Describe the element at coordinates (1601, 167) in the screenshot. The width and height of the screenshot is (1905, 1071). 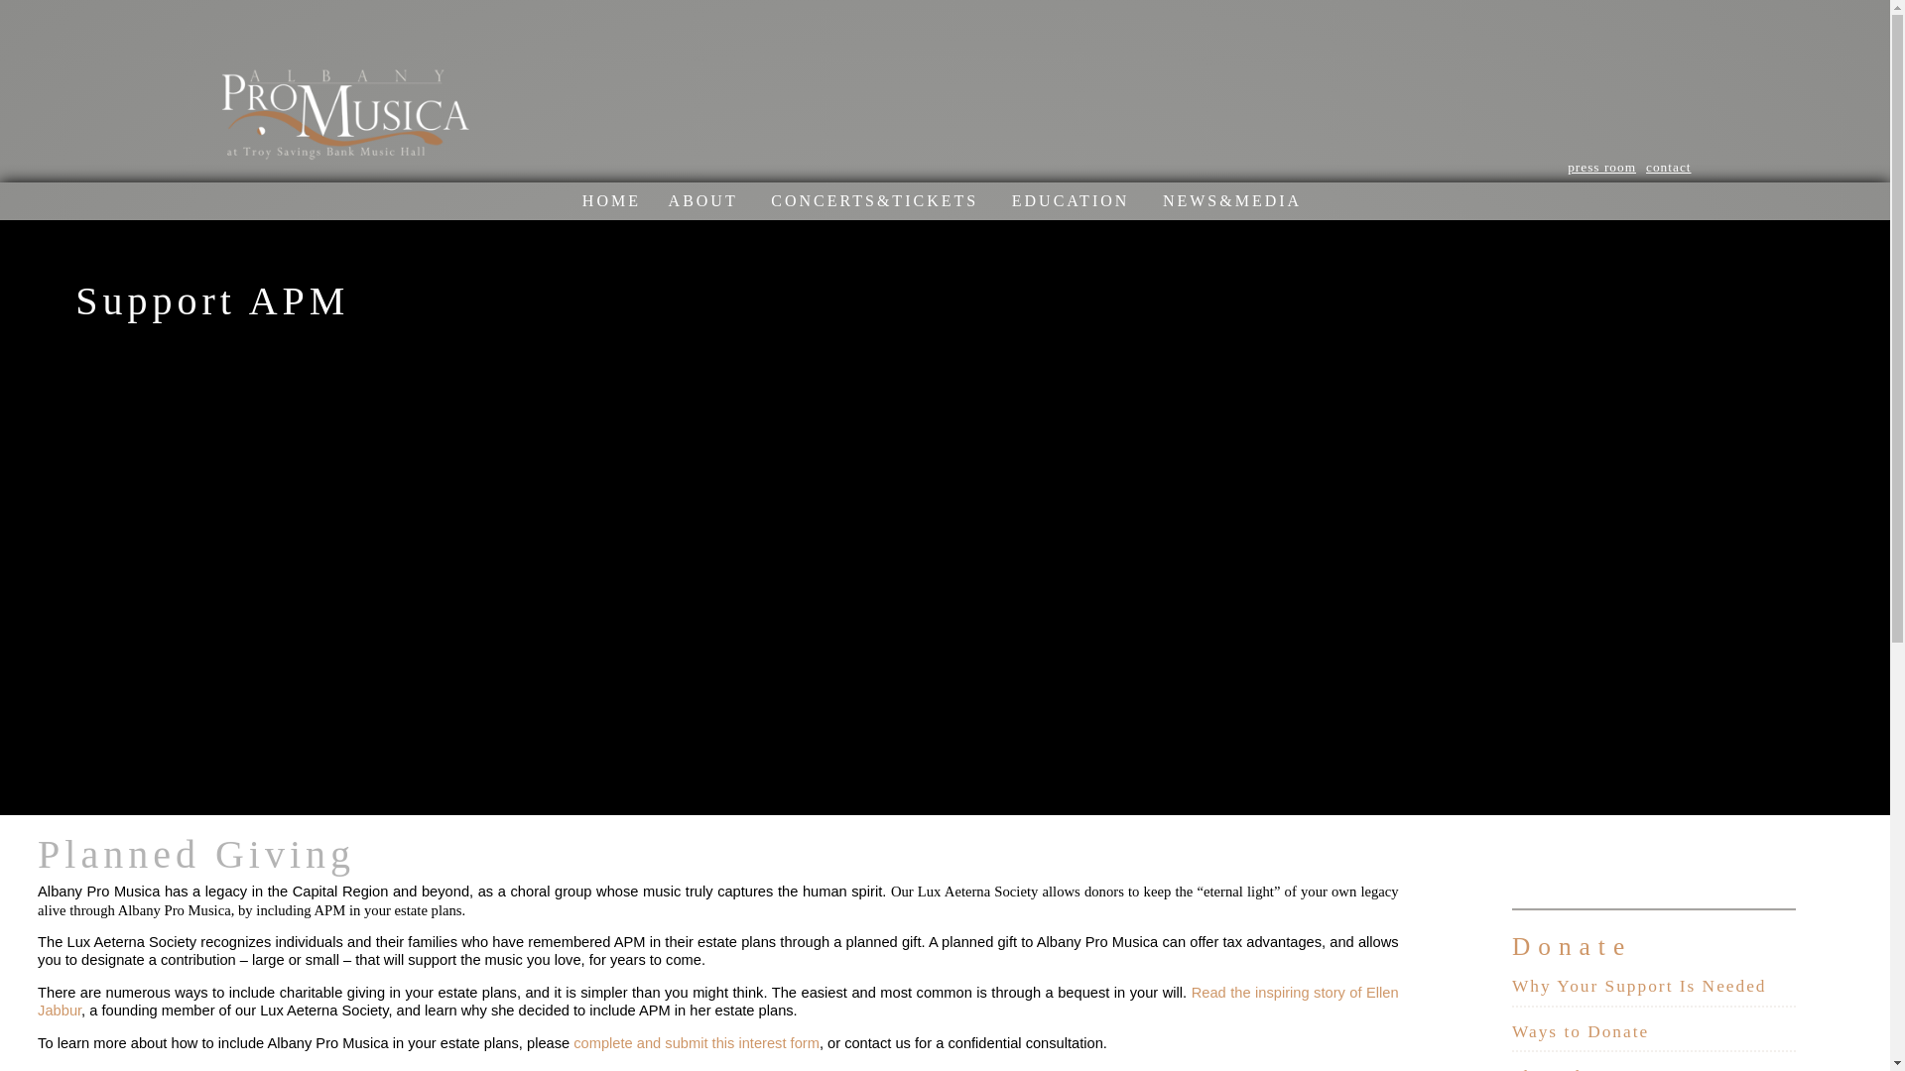
I see `press room` at that location.